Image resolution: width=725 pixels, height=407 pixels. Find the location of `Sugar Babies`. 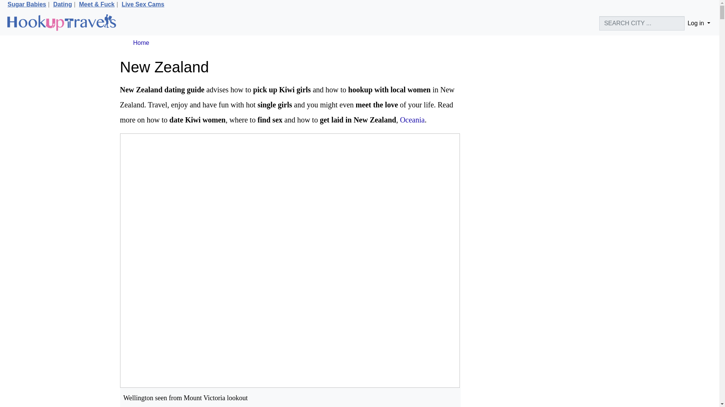

Sugar Babies is located at coordinates (26, 5).